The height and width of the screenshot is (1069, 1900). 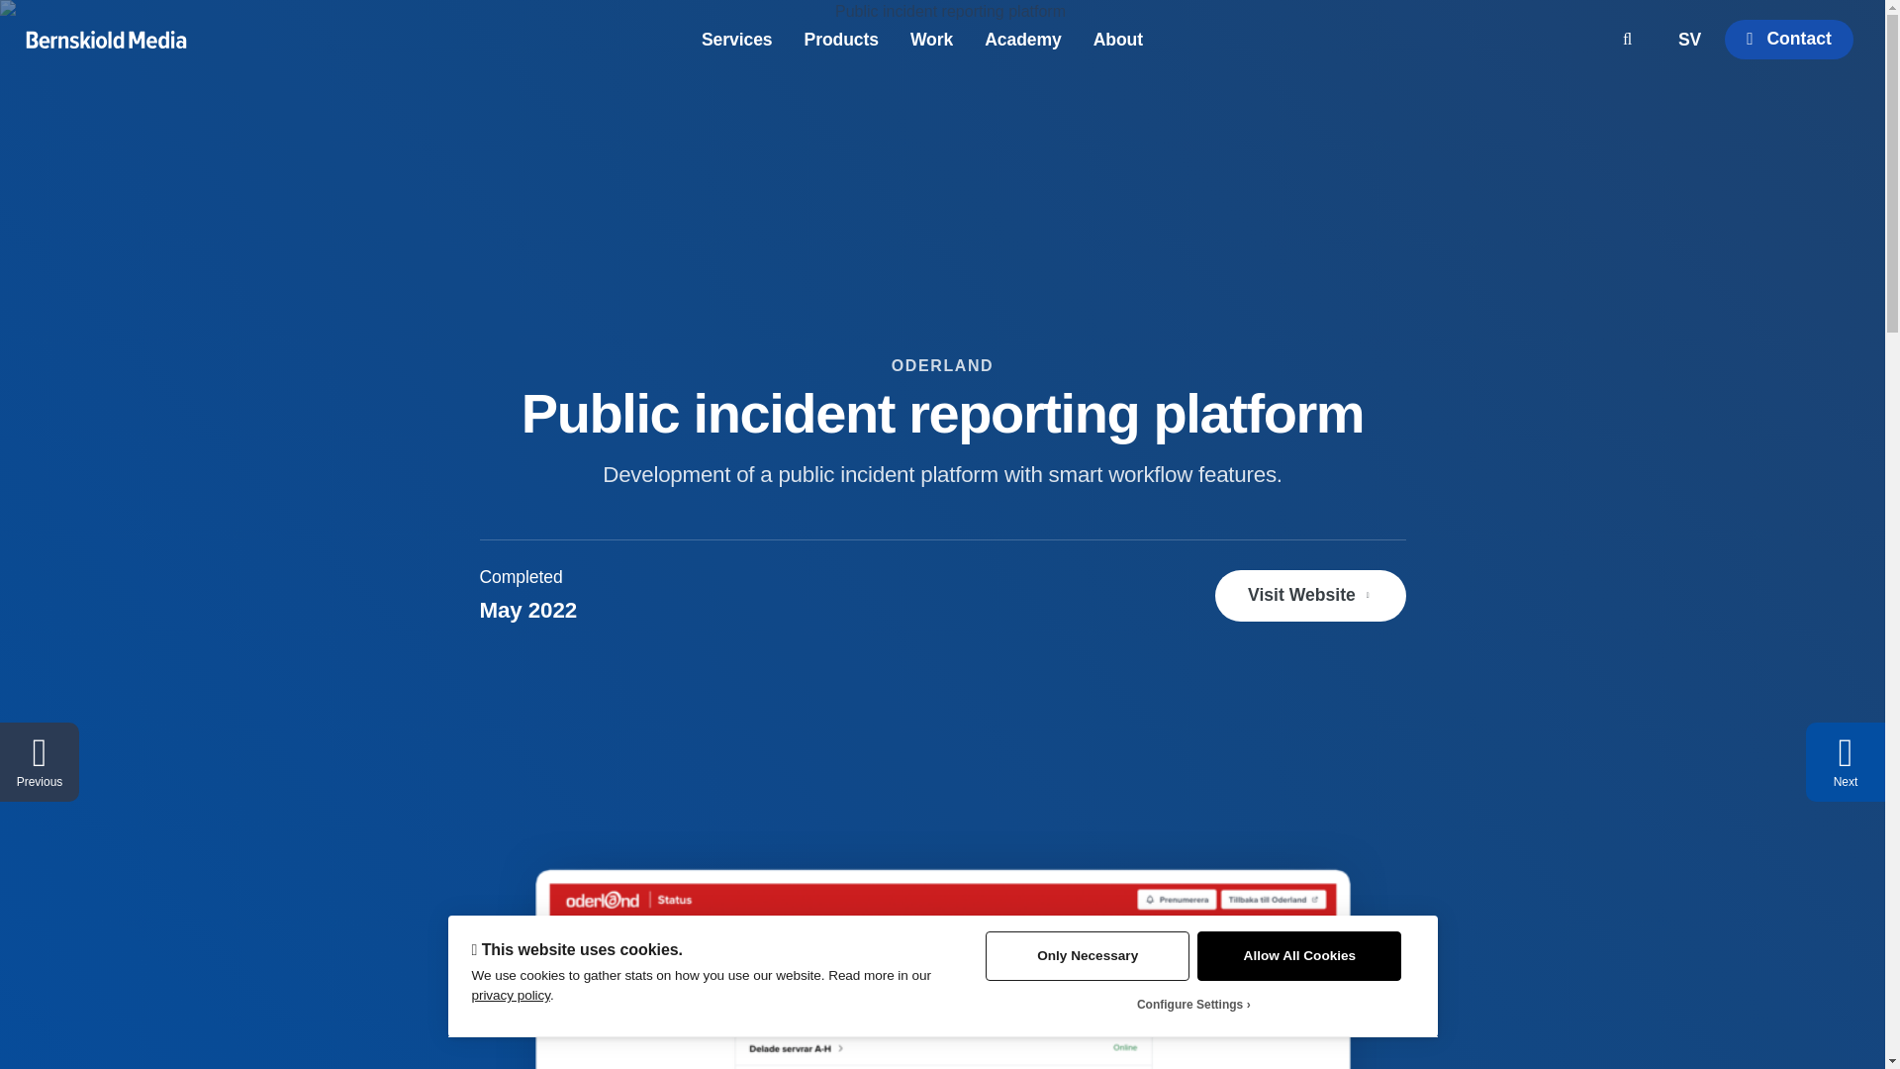 I want to click on Configure Settings, so click(x=1193, y=1004).